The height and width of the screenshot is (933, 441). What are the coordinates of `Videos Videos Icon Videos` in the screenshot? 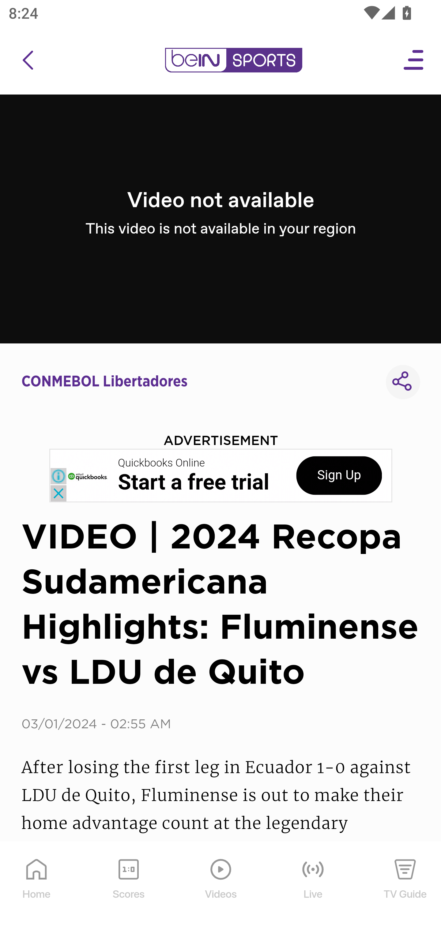 It's located at (221, 888).